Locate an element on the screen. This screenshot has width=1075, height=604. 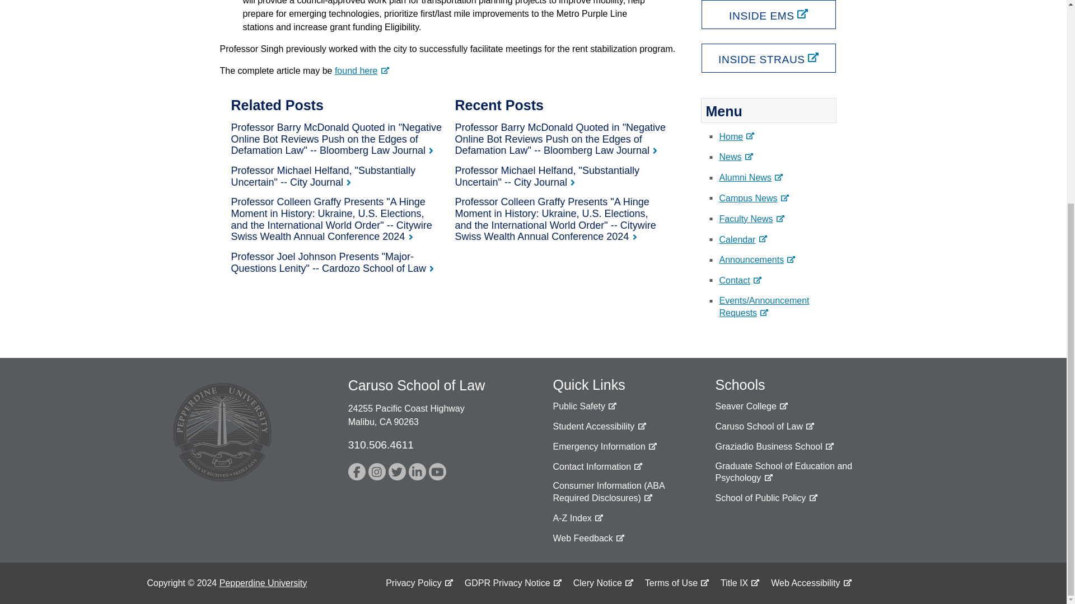
Link to External Site is located at coordinates (362, 70).